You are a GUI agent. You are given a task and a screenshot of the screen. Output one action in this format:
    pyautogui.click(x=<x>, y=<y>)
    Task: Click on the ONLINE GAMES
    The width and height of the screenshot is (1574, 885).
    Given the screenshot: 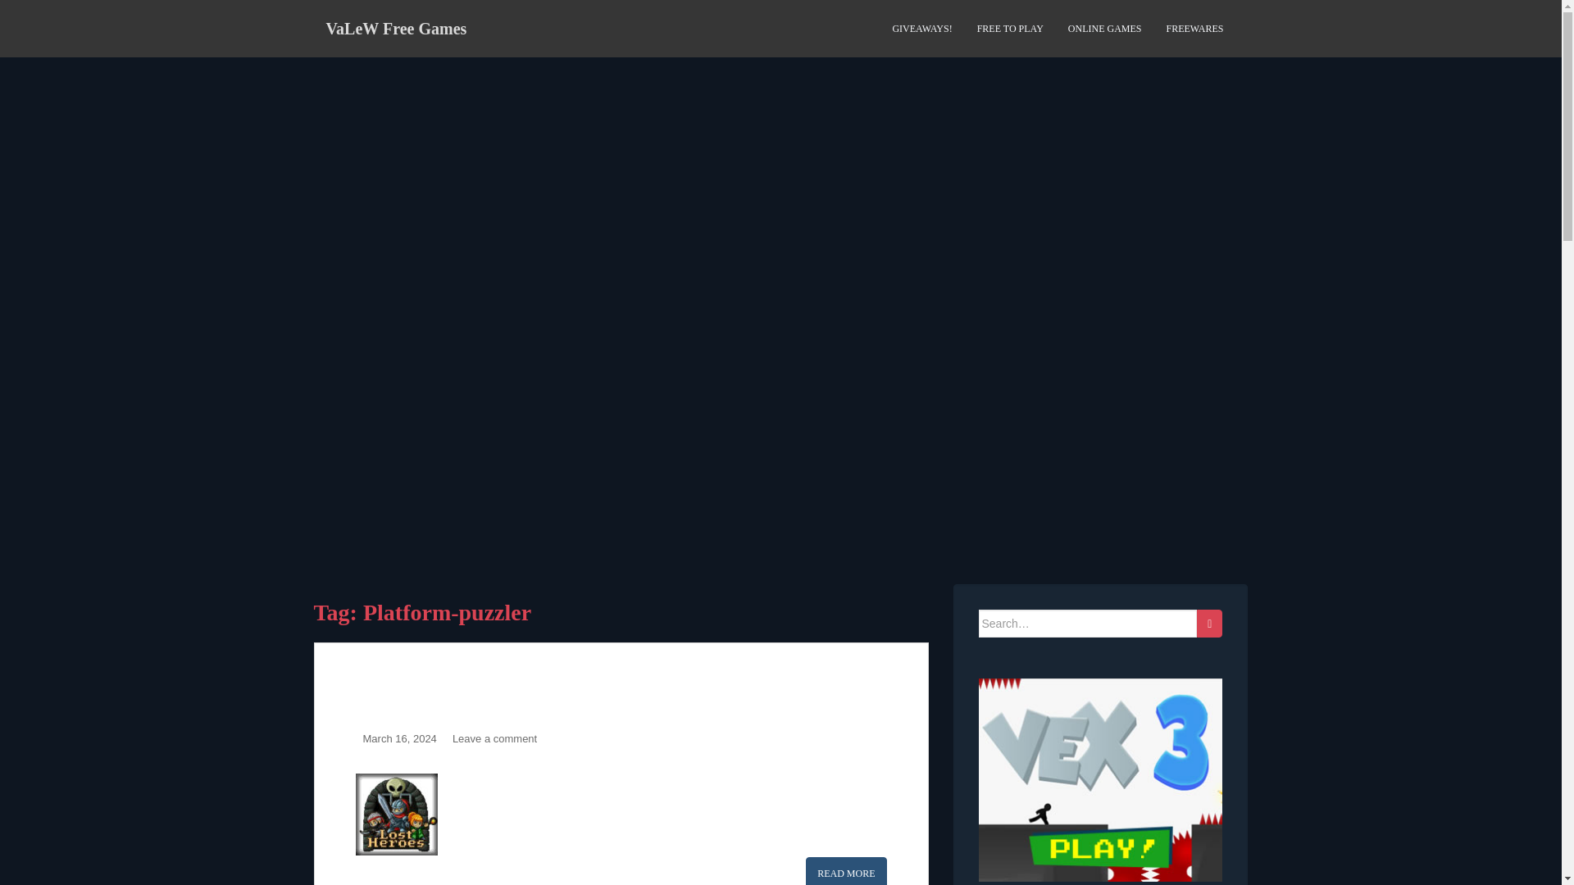 What is the action you would take?
    pyautogui.click(x=1105, y=29)
    